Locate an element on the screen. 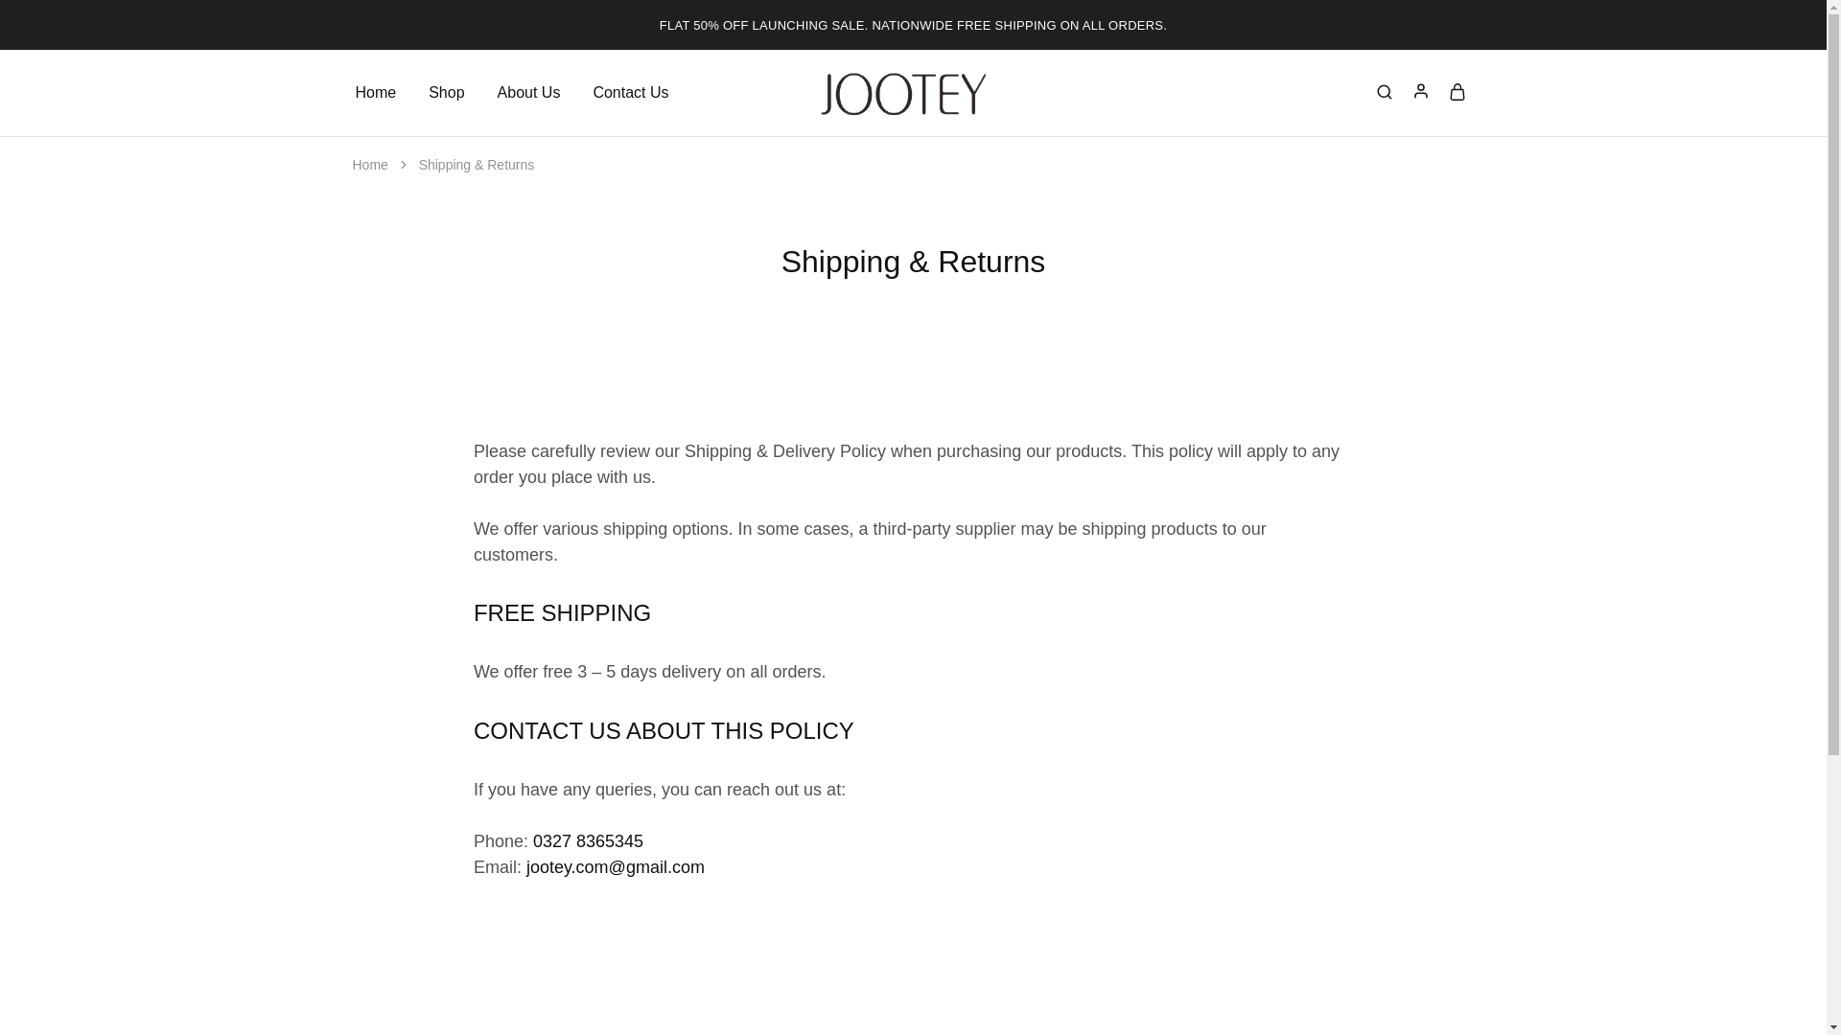  Home is located at coordinates (376, 93).